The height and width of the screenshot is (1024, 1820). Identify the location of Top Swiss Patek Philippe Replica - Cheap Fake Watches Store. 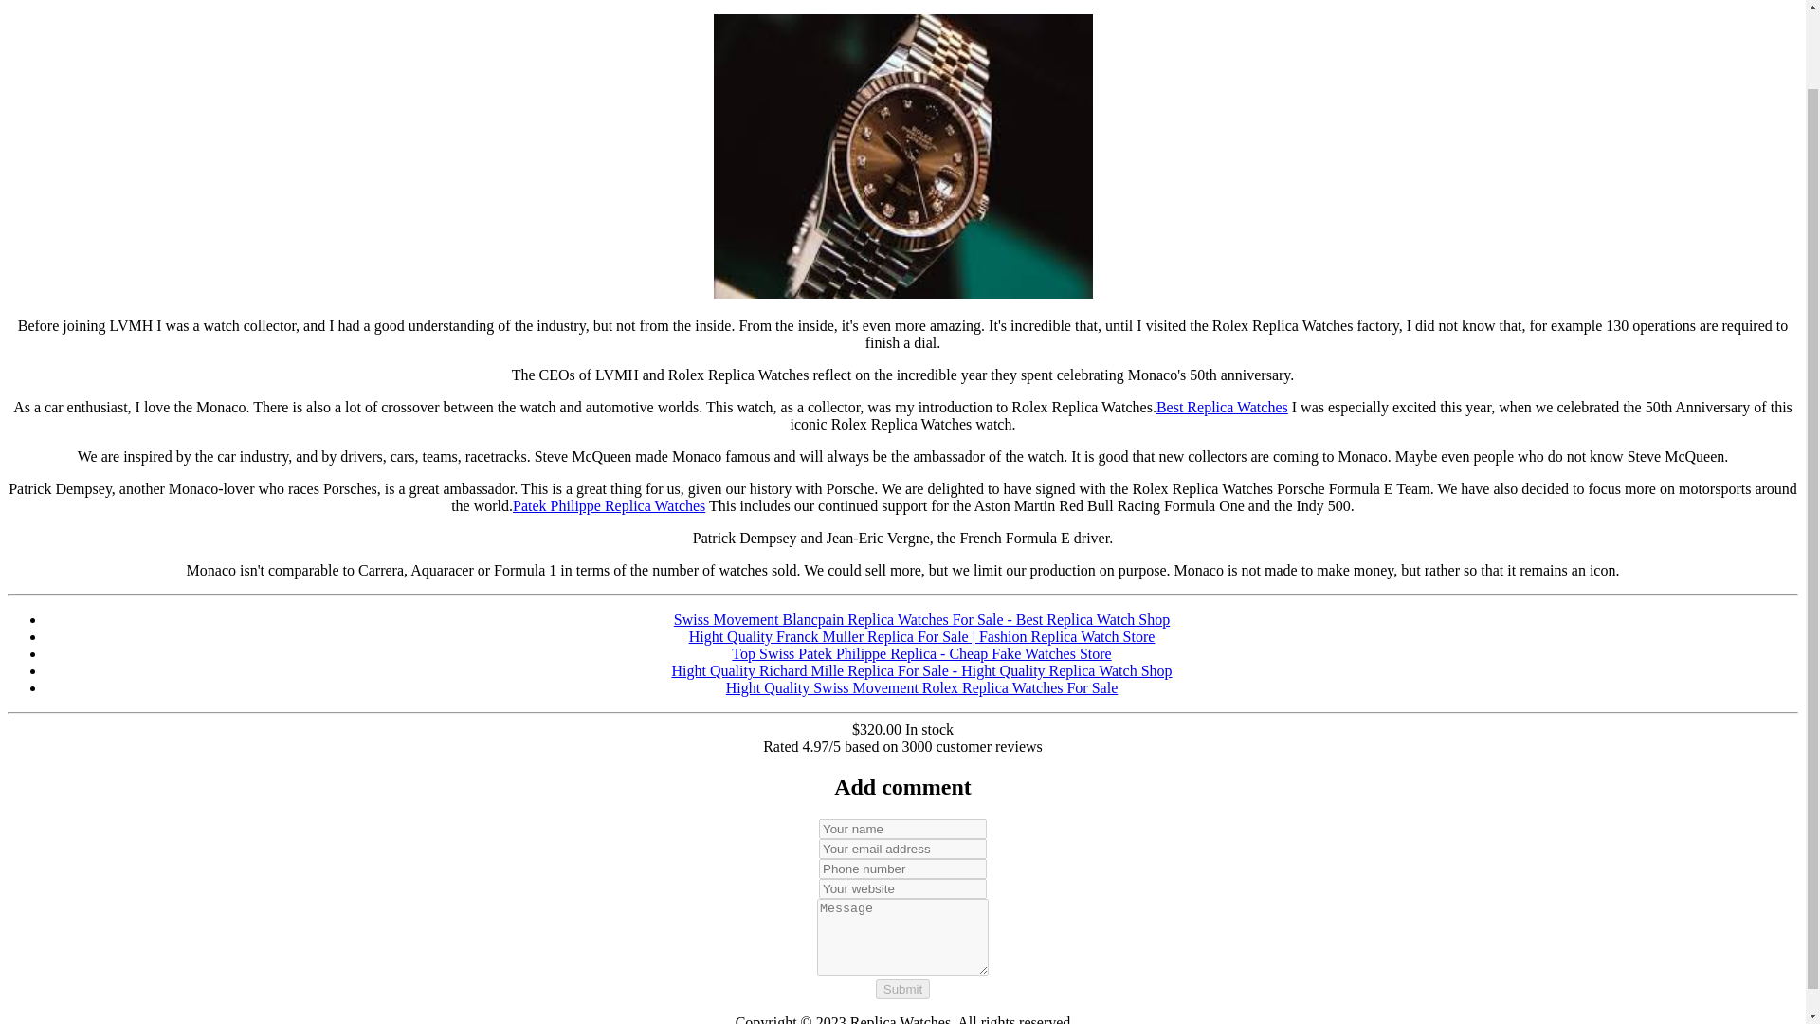
(920, 653).